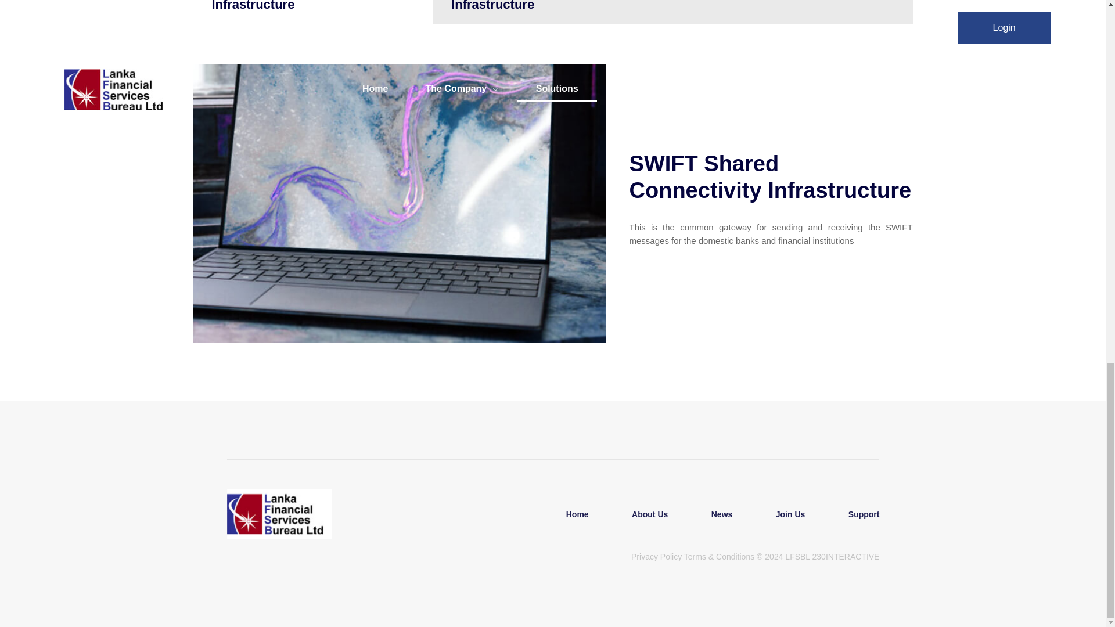 The image size is (1115, 627). What do you see at coordinates (656, 556) in the screenshot?
I see `Privacy Policy` at bounding box center [656, 556].